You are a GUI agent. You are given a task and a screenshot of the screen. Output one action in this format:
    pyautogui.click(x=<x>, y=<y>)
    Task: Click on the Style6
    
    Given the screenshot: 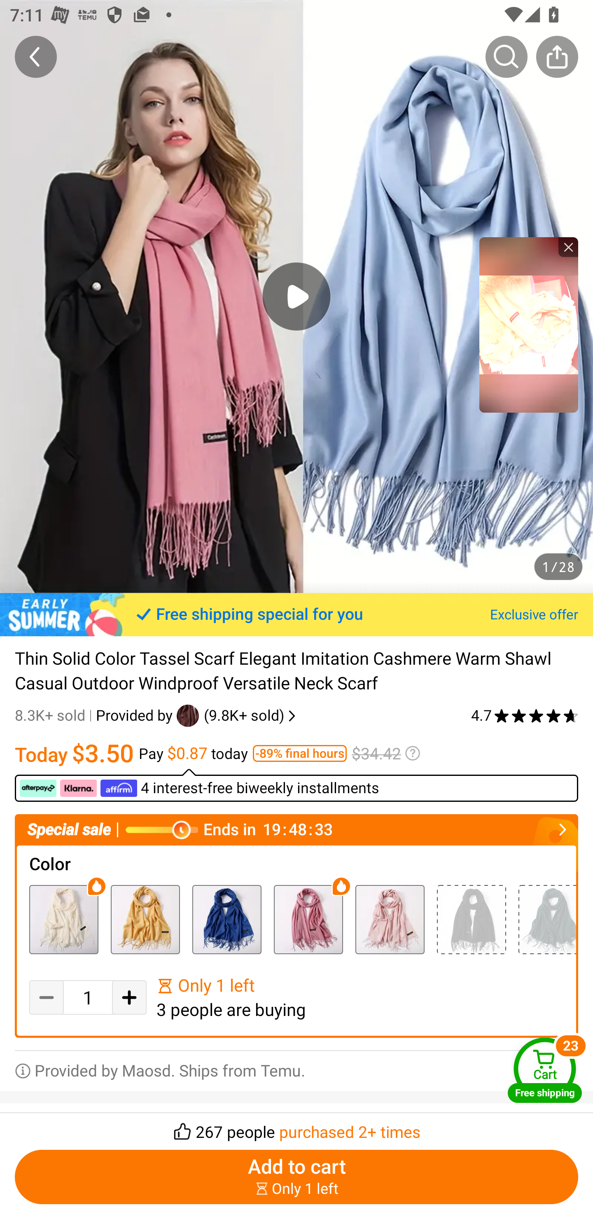 What is the action you would take?
    pyautogui.click(x=226, y=919)
    